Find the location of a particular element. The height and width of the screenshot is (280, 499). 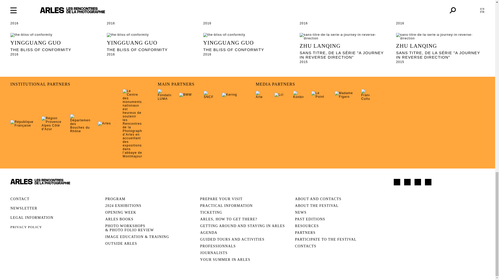

Arles is located at coordinates (106, 123).